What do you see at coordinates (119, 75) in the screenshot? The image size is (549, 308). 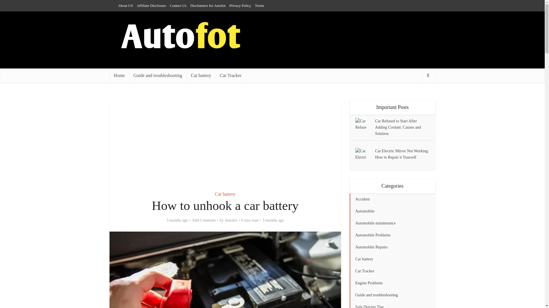 I see `Home` at bounding box center [119, 75].